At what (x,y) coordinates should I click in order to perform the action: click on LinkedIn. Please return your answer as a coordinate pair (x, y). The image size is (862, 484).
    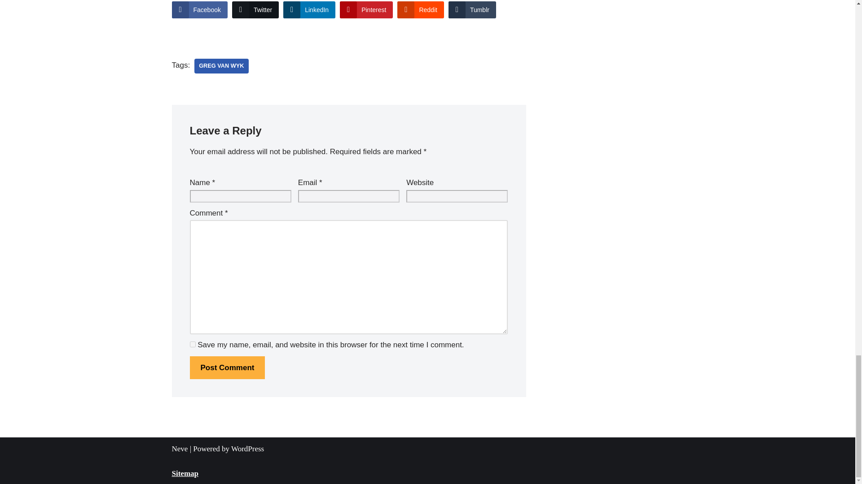
    Looking at the image, I should click on (309, 10).